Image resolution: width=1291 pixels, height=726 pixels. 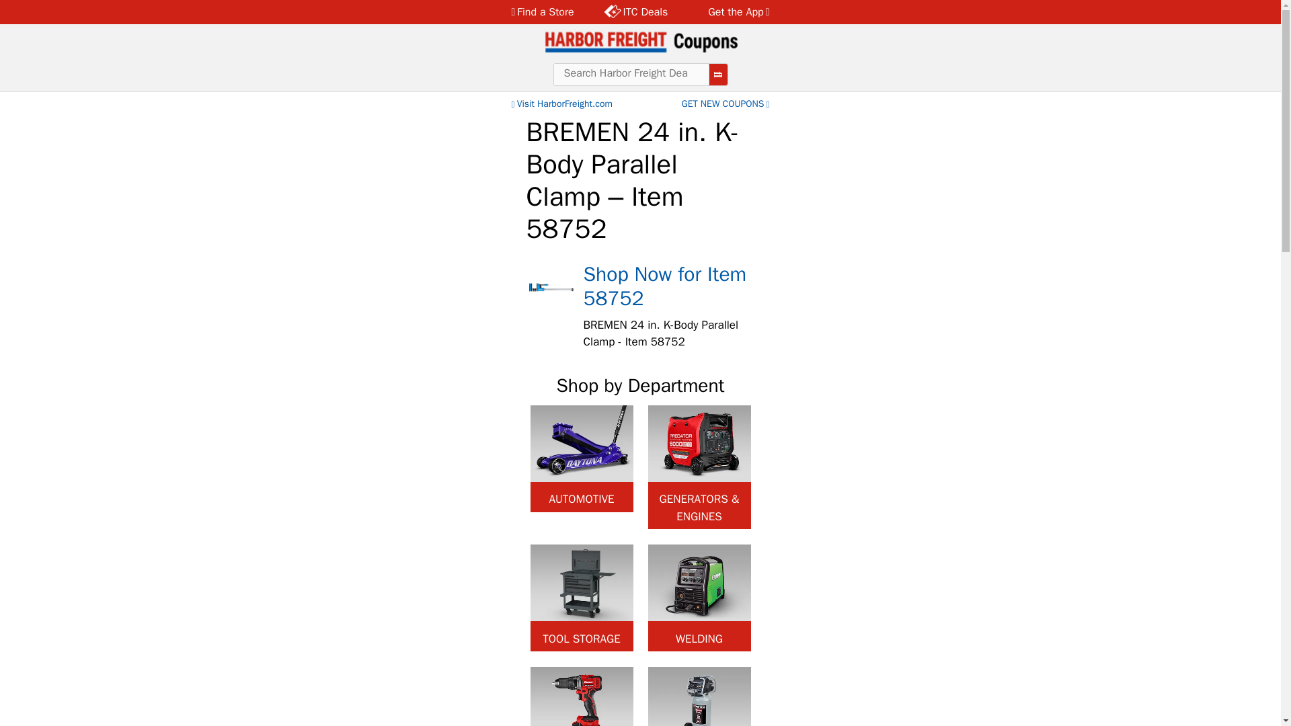 What do you see at coordinates (665, 286) in the screenshot?
I see `Shop Now for Item 58752` at bounding box center [665, 286].